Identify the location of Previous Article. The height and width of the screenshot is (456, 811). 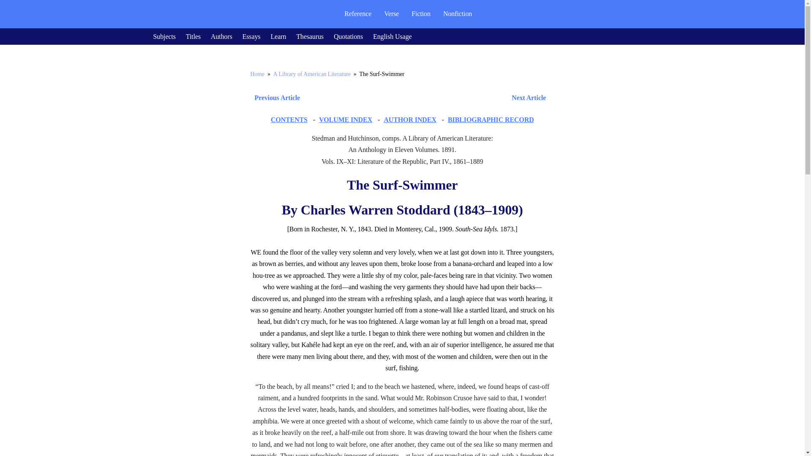
(275, 98).